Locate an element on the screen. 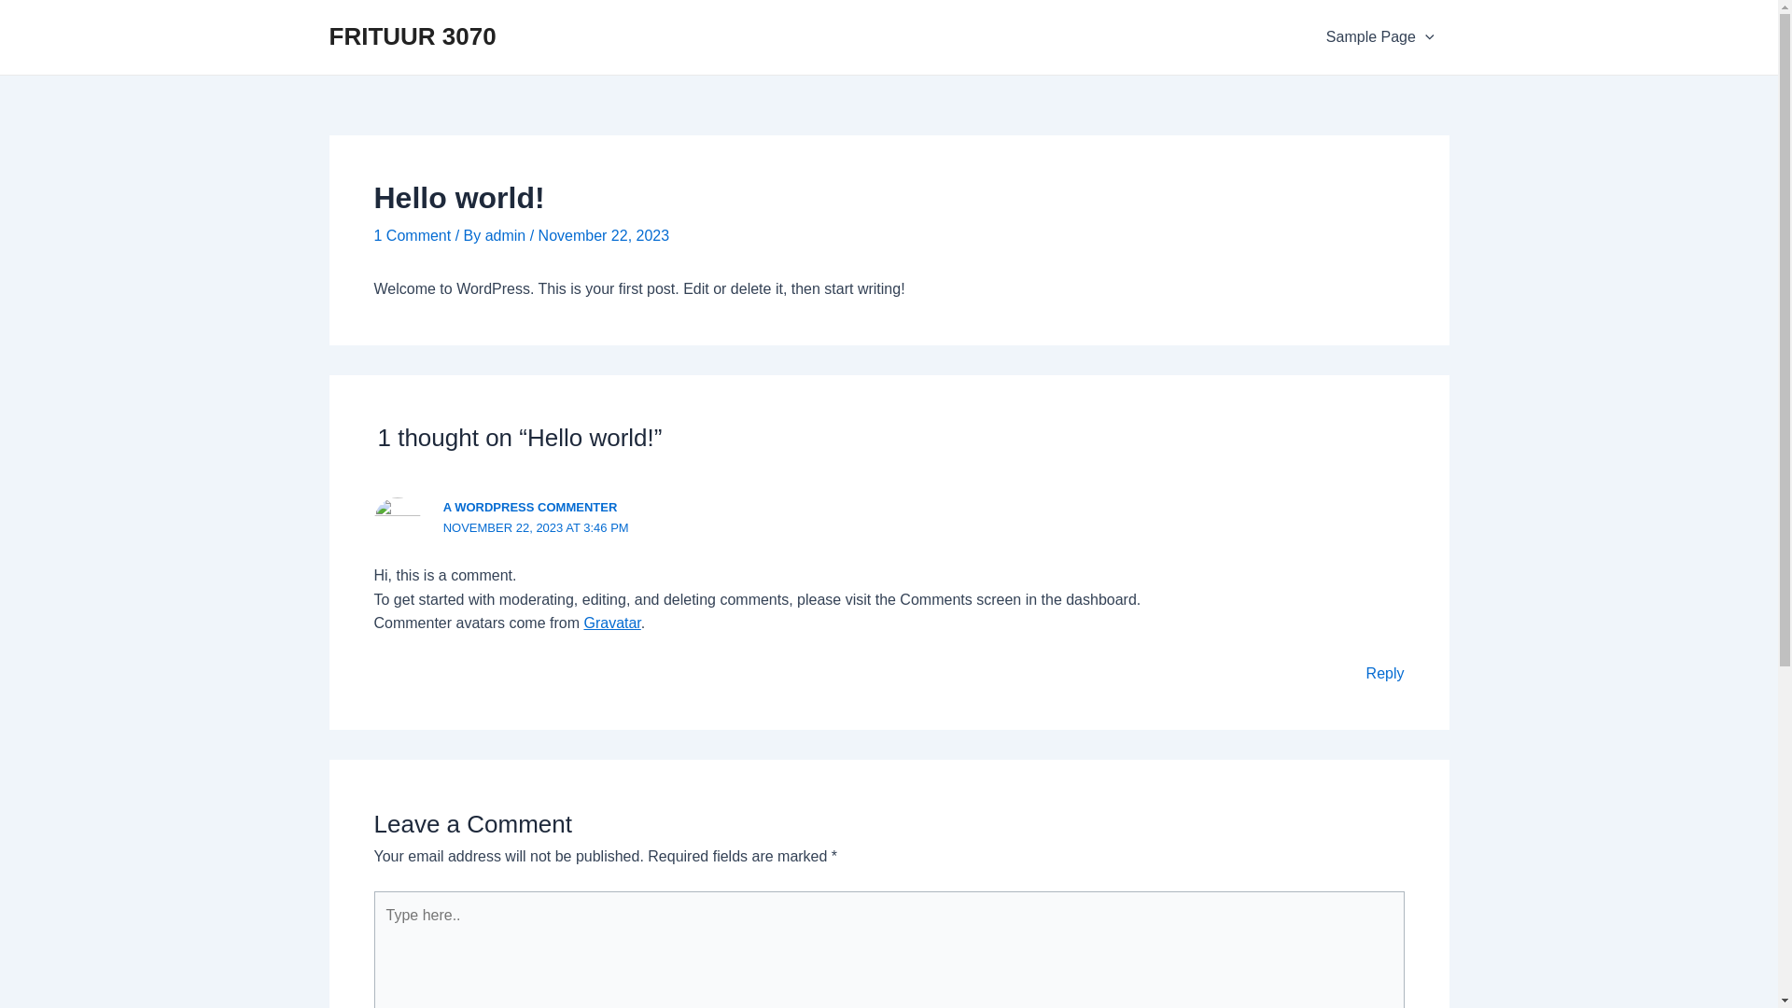 This screenshot has height=1008, width=1792. Reply is located at coordinates (1385, 674).